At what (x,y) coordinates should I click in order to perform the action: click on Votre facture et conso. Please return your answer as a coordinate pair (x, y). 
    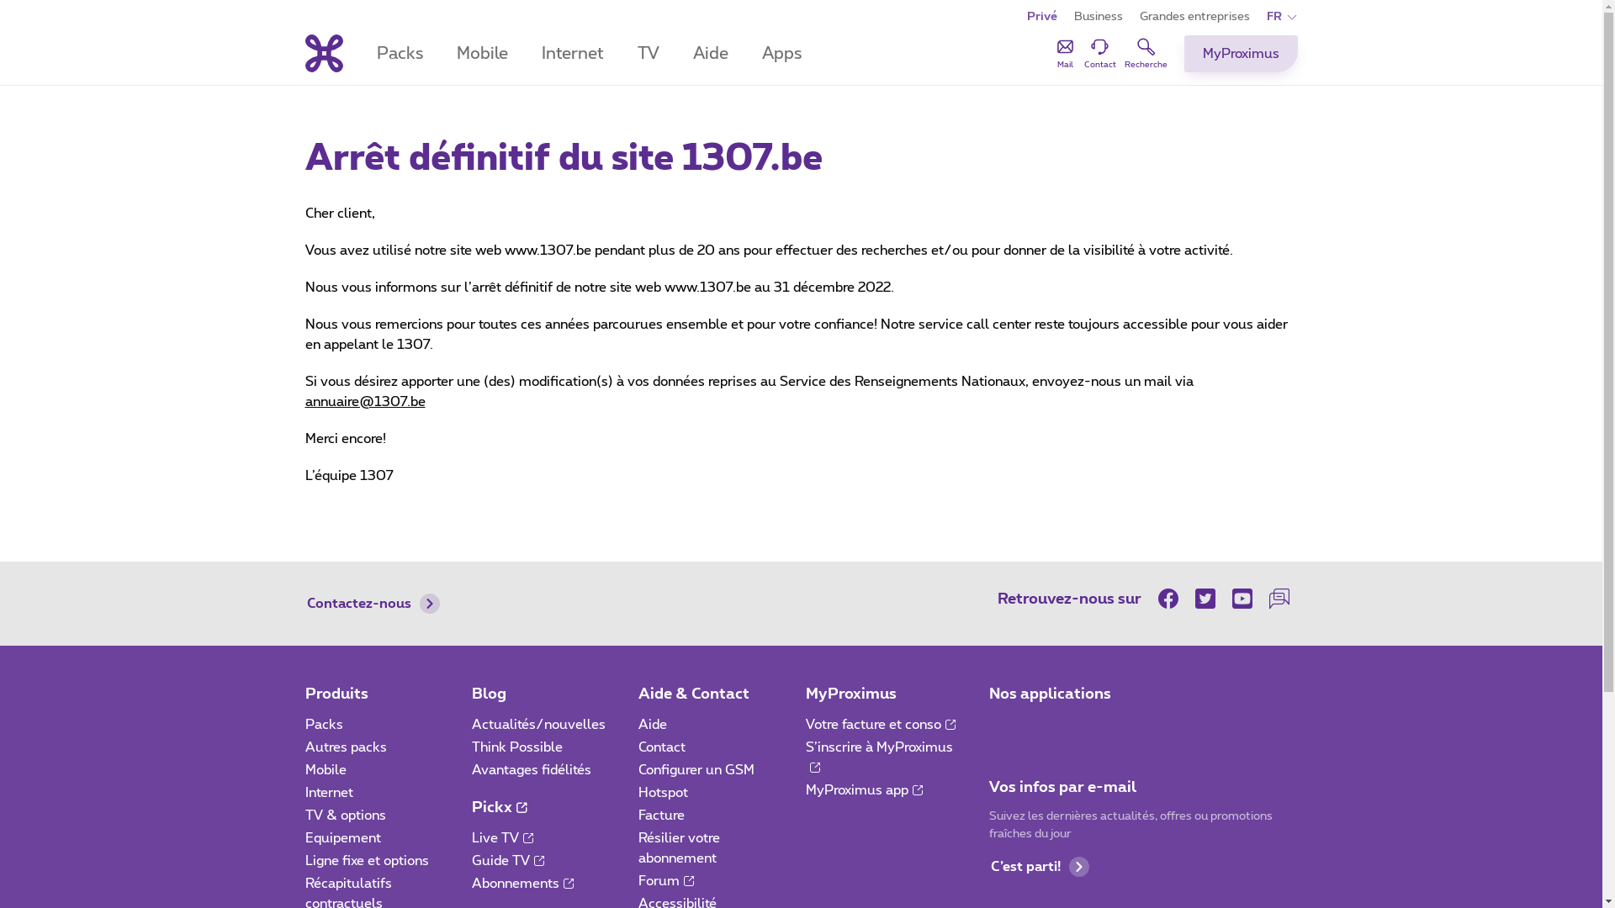
    Looking at the image, I should click on (881, 725).